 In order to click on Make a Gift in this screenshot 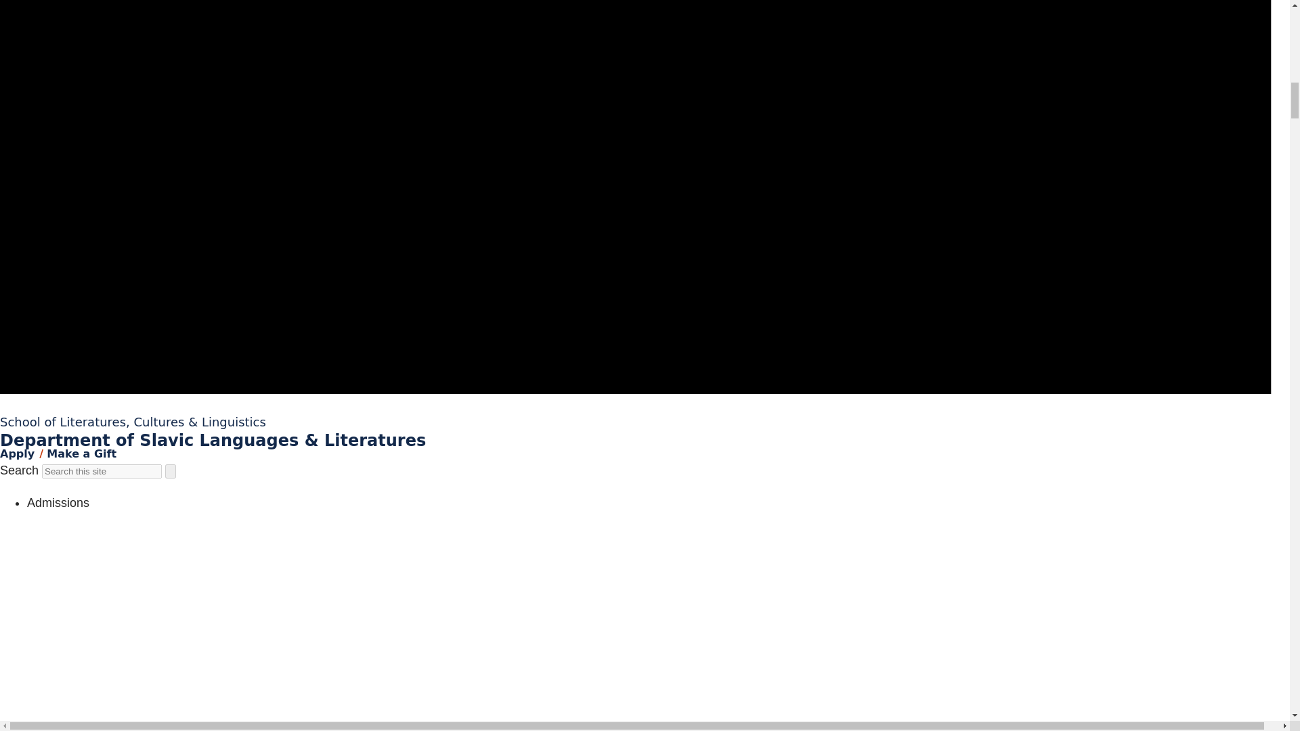, I will do `click(81, 453)`.